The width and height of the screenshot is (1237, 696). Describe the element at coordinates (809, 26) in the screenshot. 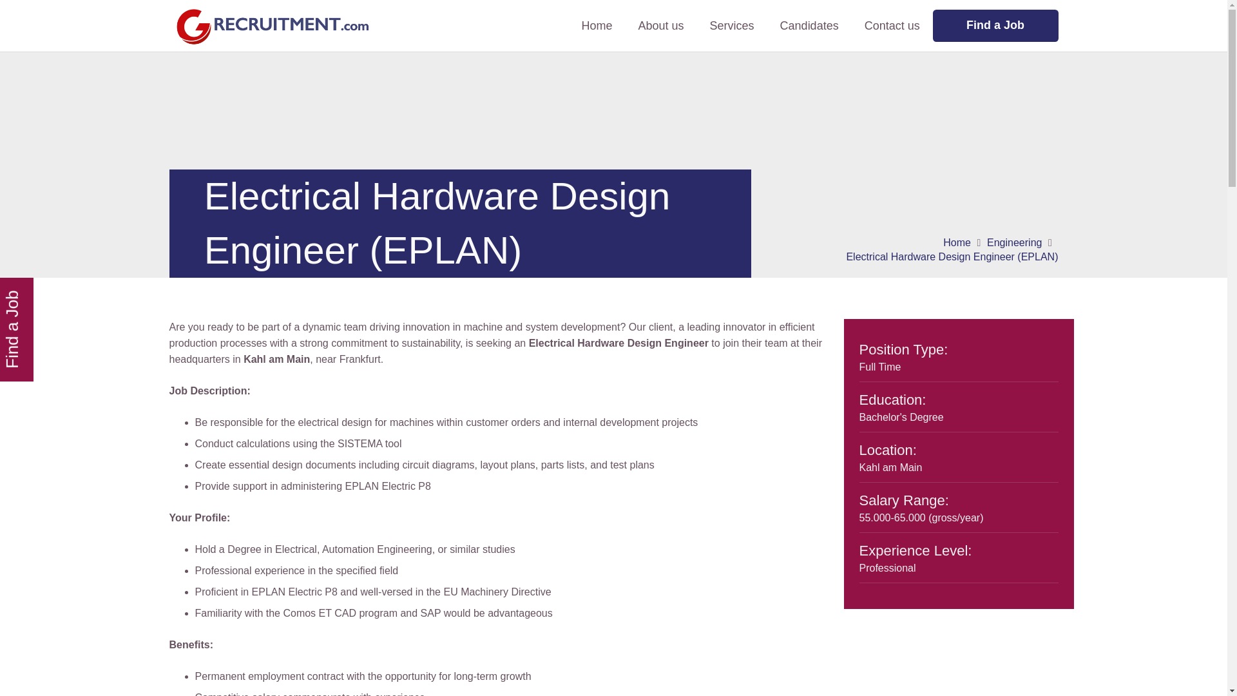

I see `Candidates` at that location.